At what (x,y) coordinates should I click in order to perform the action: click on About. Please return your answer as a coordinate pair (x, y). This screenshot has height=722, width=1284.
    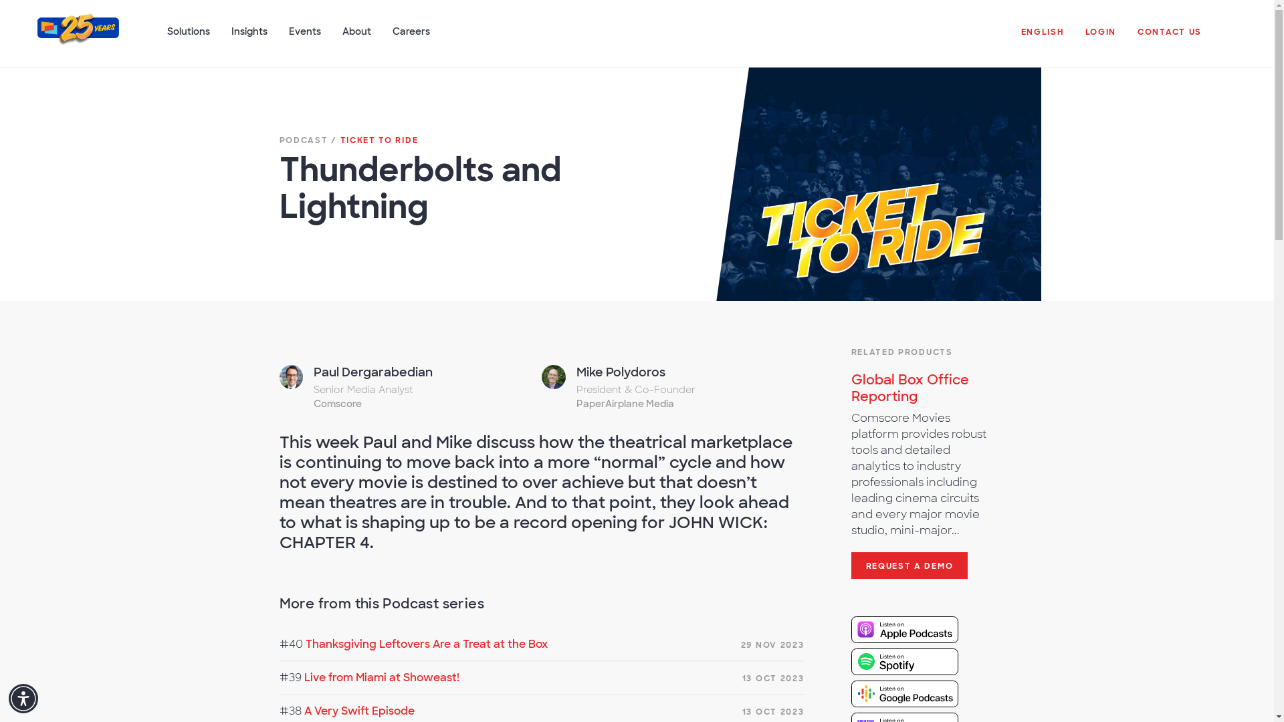
    Looking at the image, I should click on (356, 38).